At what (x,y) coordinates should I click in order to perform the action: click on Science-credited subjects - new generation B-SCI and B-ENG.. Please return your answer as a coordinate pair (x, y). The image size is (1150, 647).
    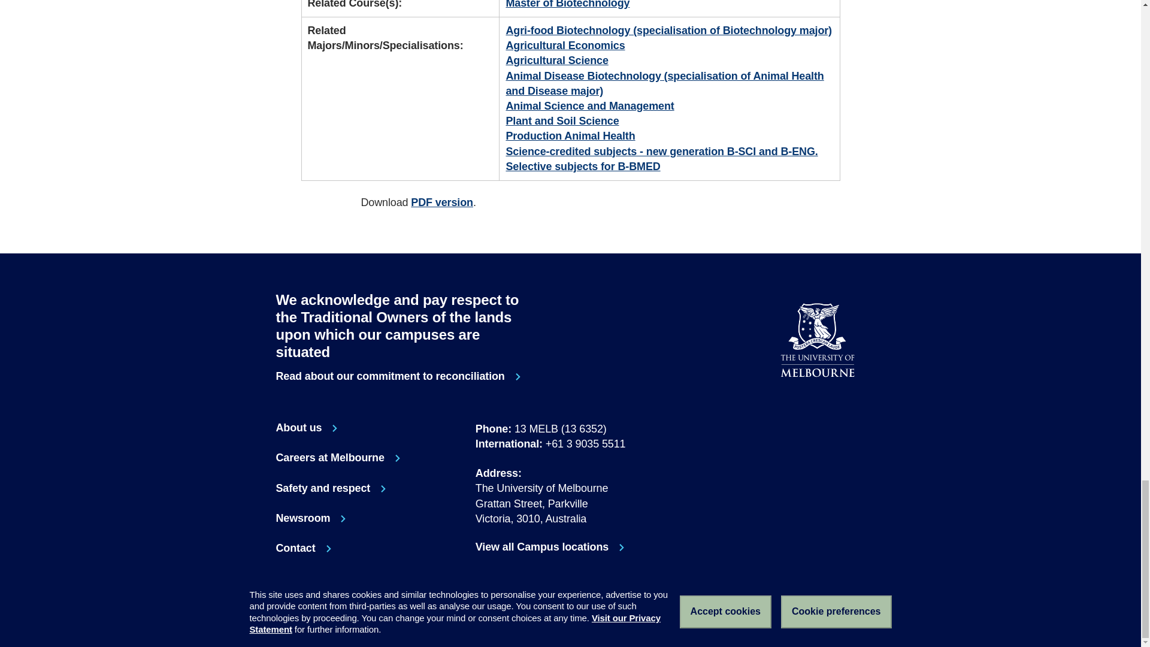
    Looking at the image, I should click on (565, 46).